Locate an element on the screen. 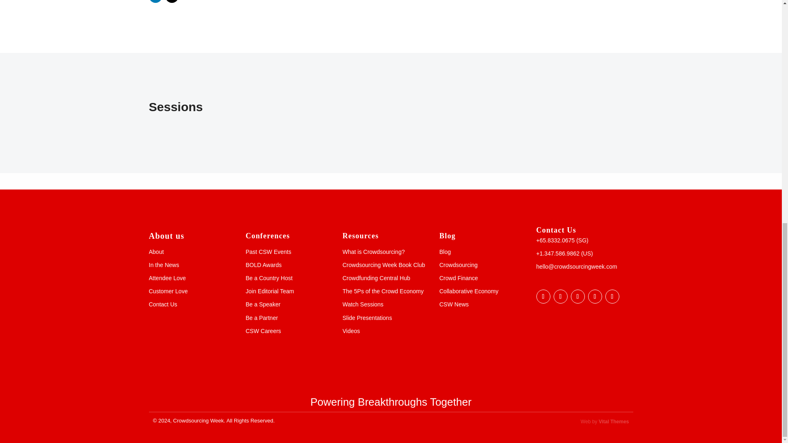 The height and width of the screenshot is (443, 788). BOLD Awards is located at coordinates (263, 265).